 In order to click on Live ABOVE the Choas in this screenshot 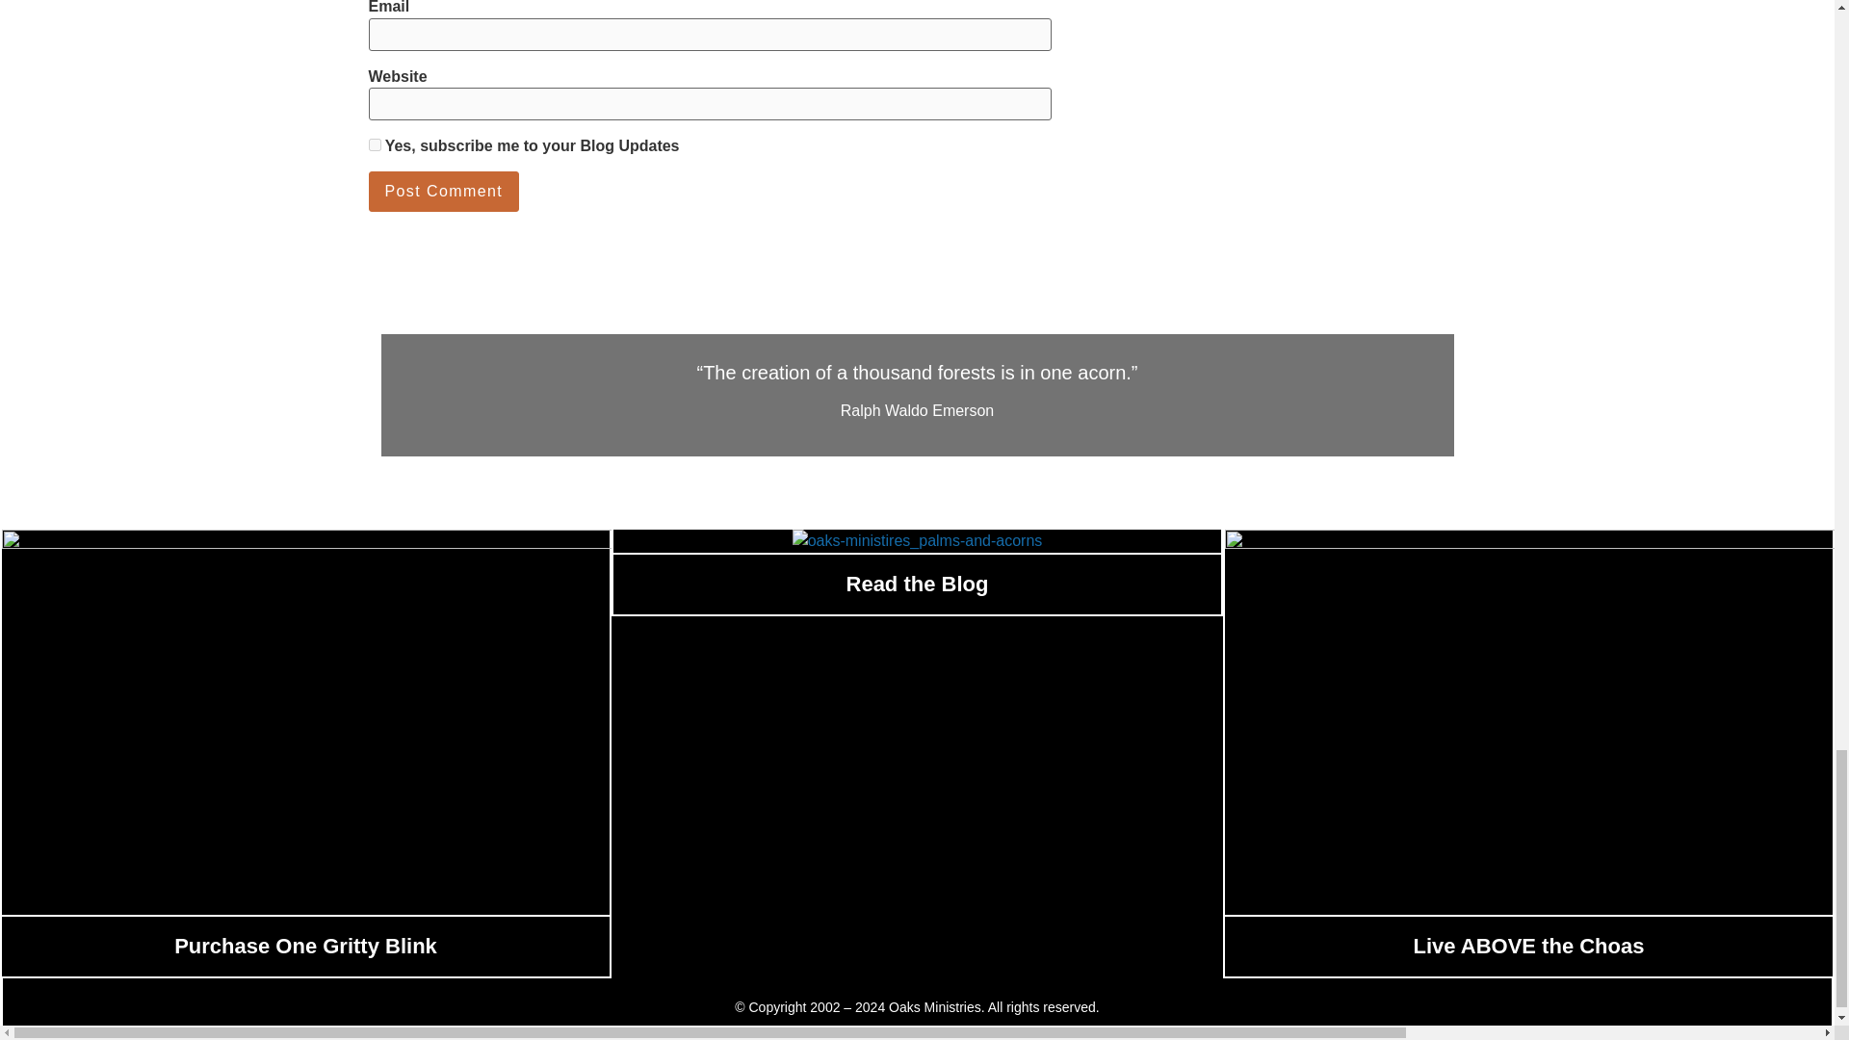, I will do `click(1527, 946)`.